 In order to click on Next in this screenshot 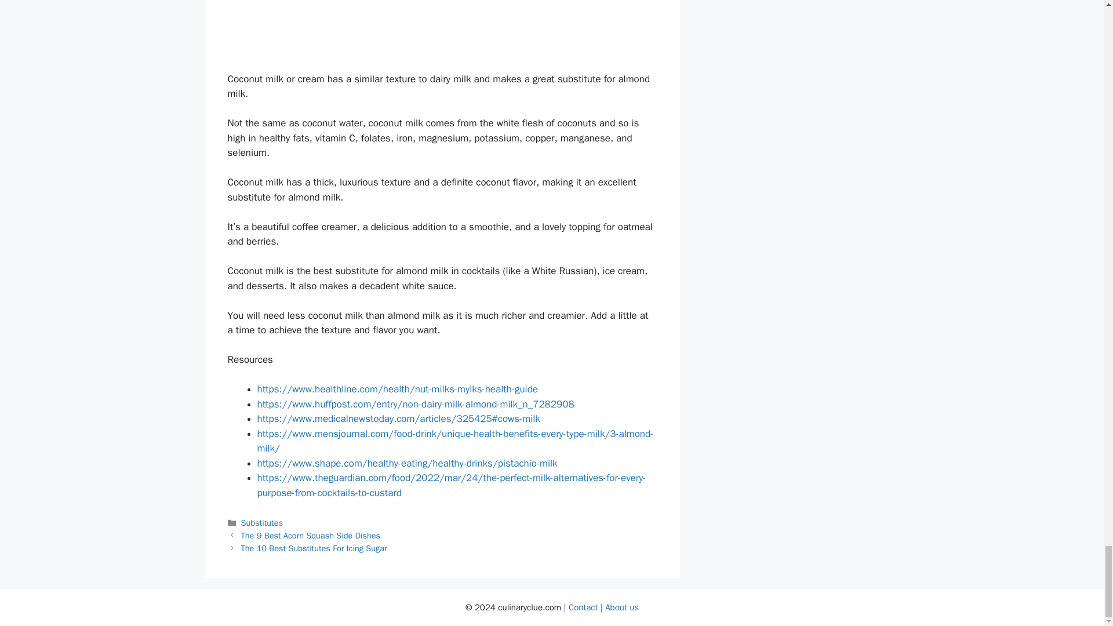, I will do `click(314, 548)`.